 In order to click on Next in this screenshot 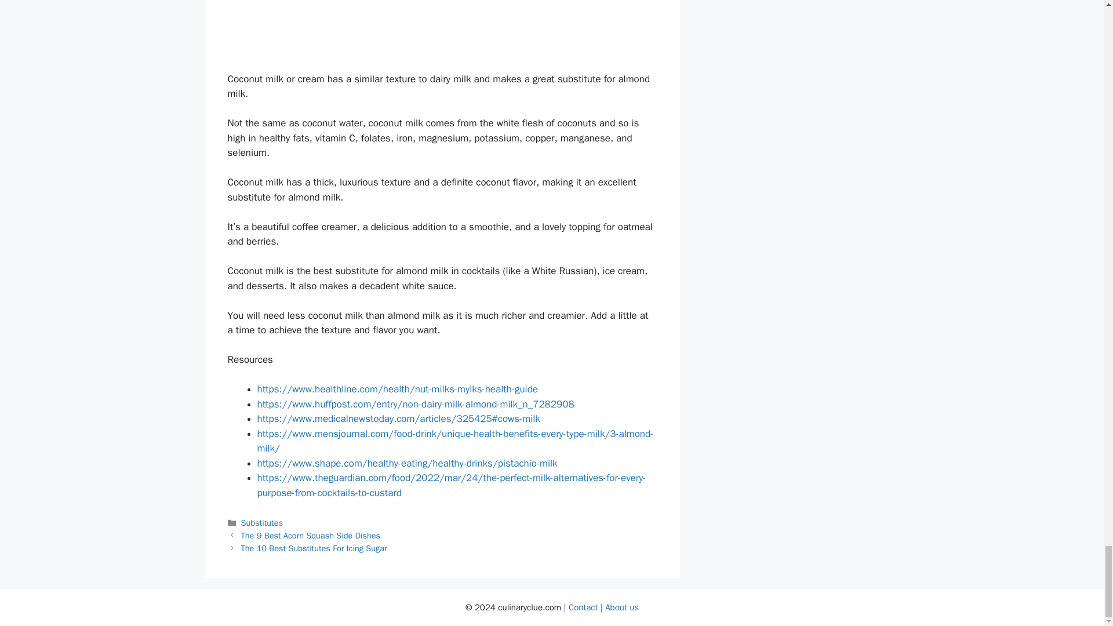, I will do `click(314, 548)`.